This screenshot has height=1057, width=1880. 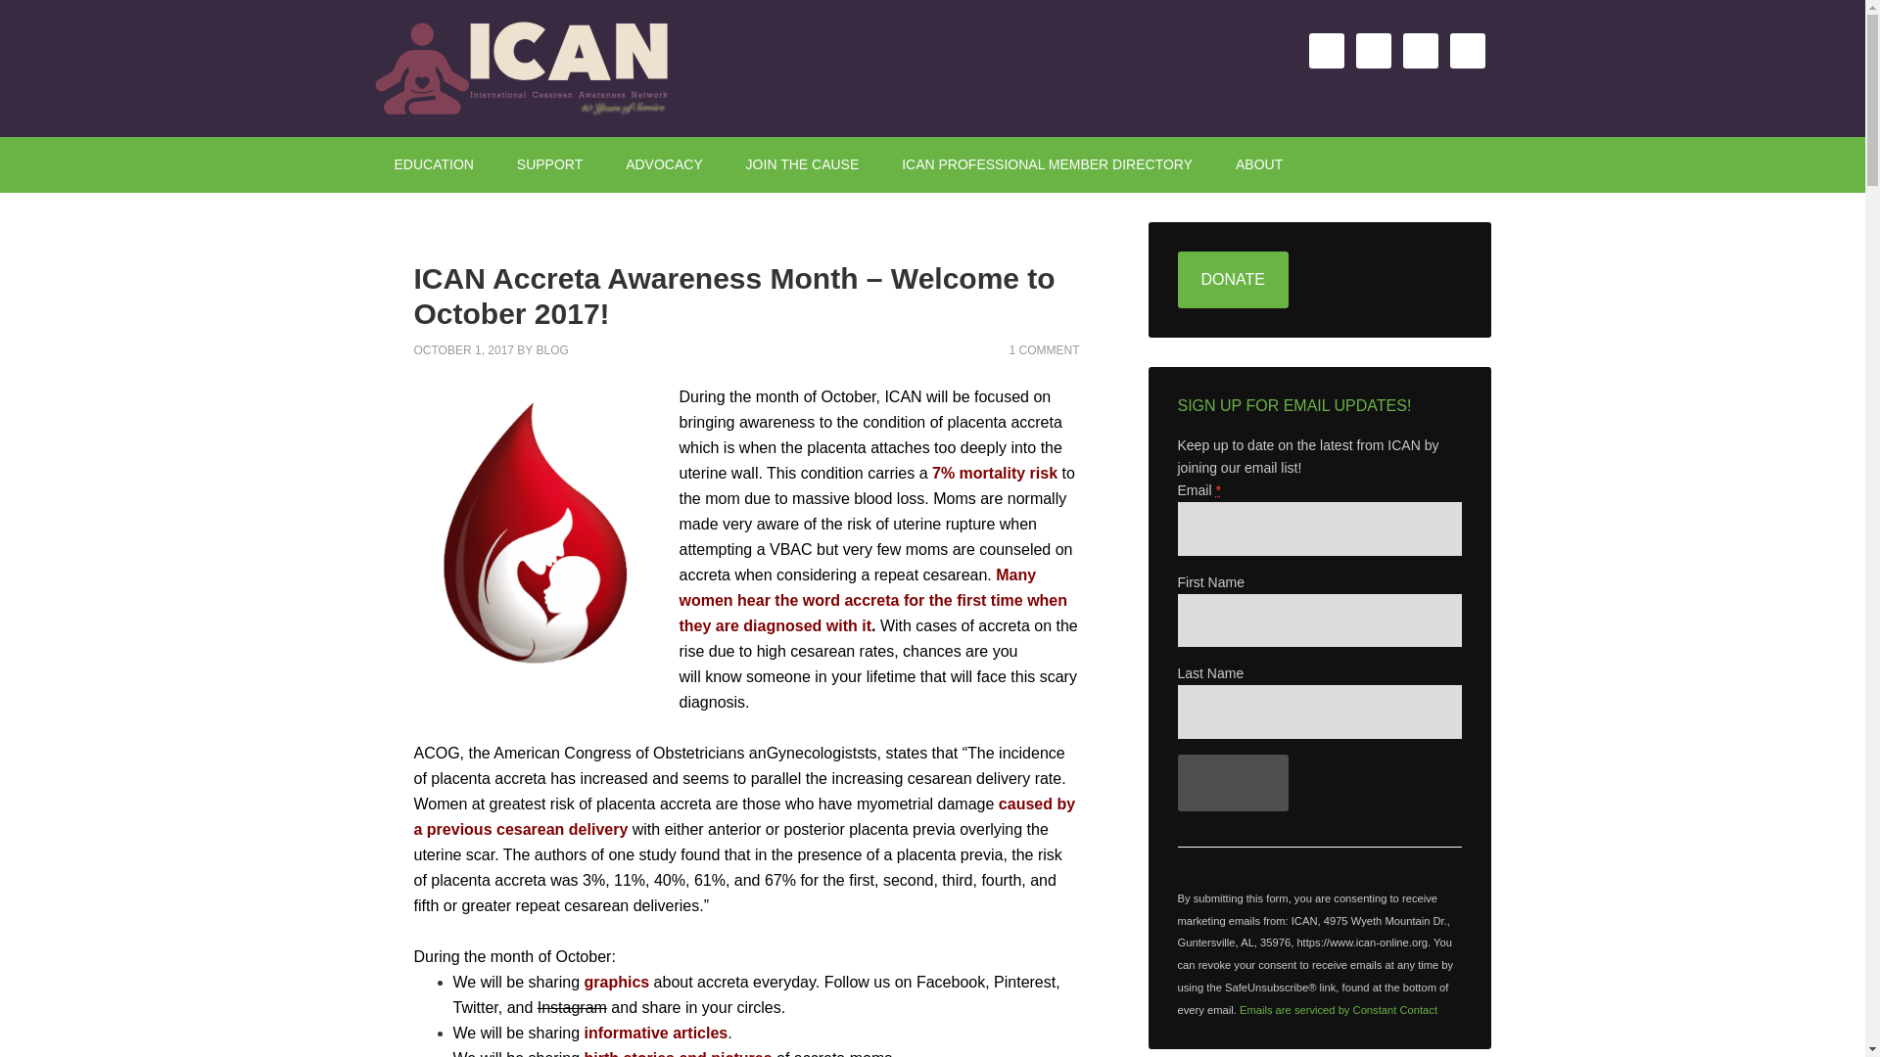 I want to click on Sign up, so click(x=1232, y=783).